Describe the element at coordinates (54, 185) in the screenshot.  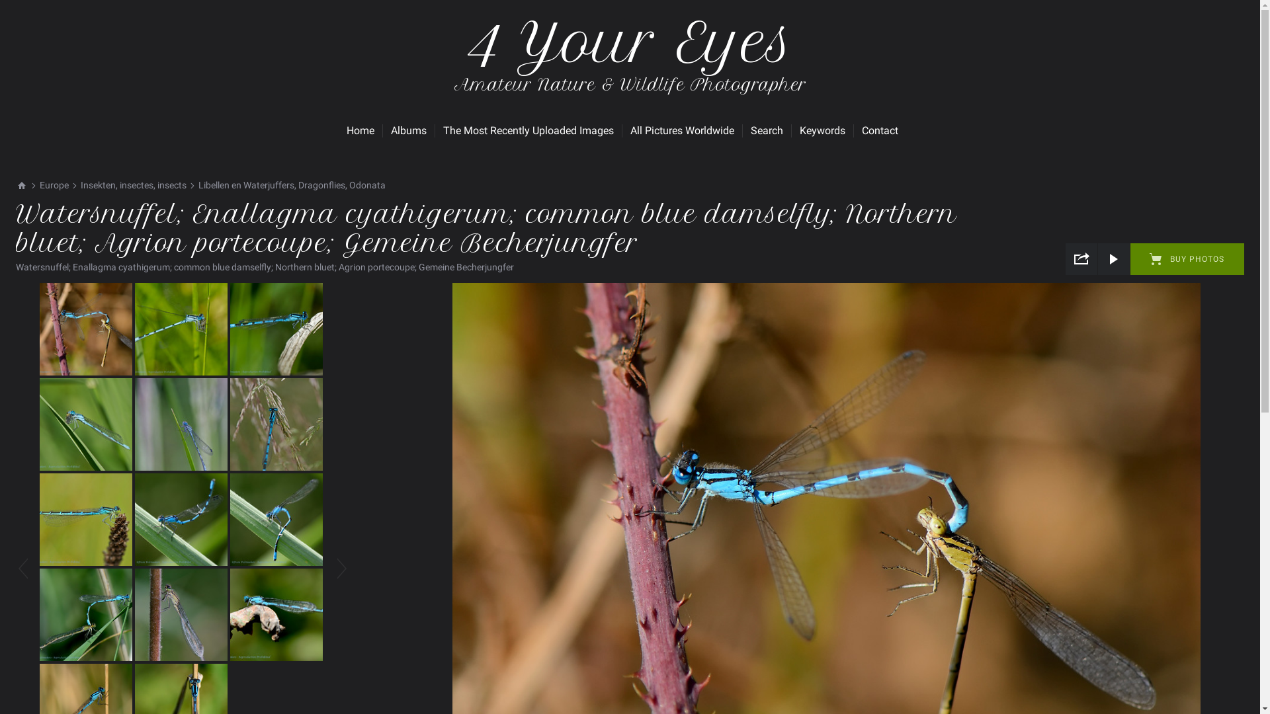
I see `Europe` at that location.